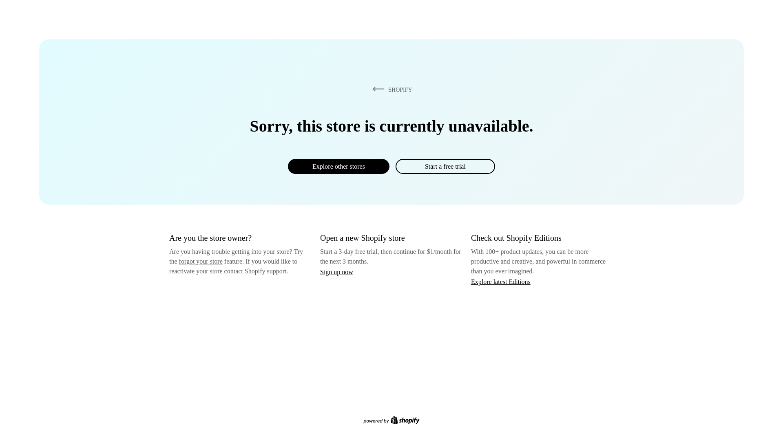 The height and width of the screenshot is (440, 783). I want to click on forgot your store, so click(201, 261).